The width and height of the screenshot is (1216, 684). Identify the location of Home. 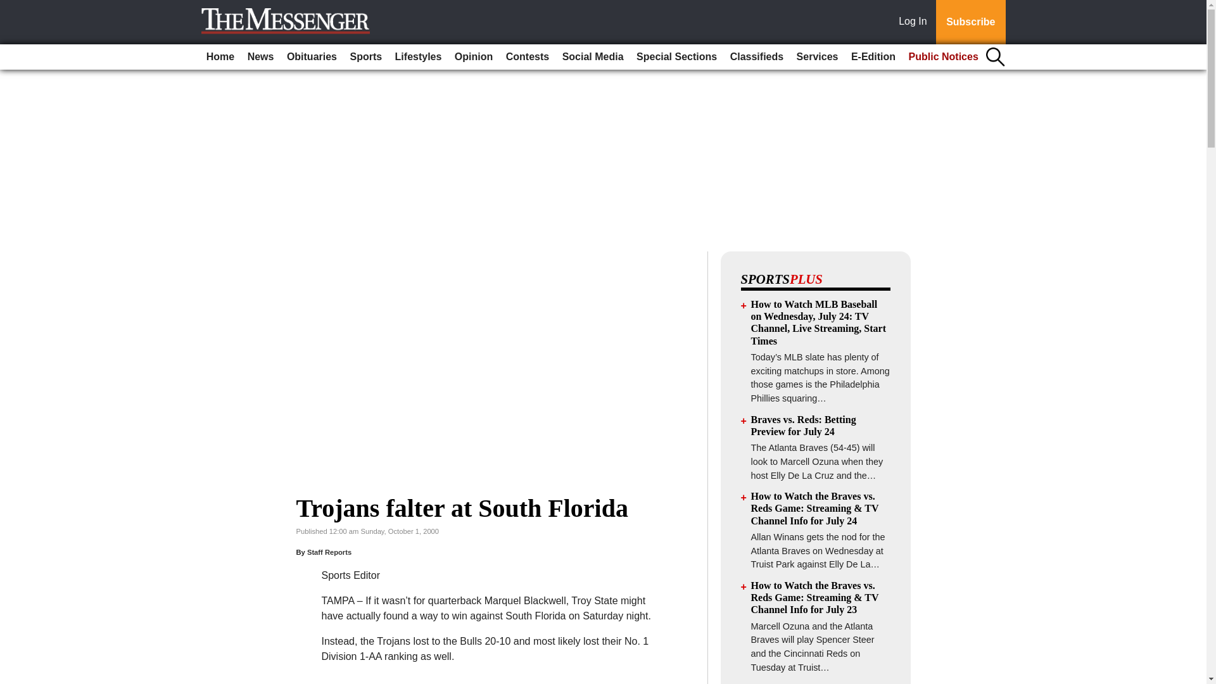
(220, 57).